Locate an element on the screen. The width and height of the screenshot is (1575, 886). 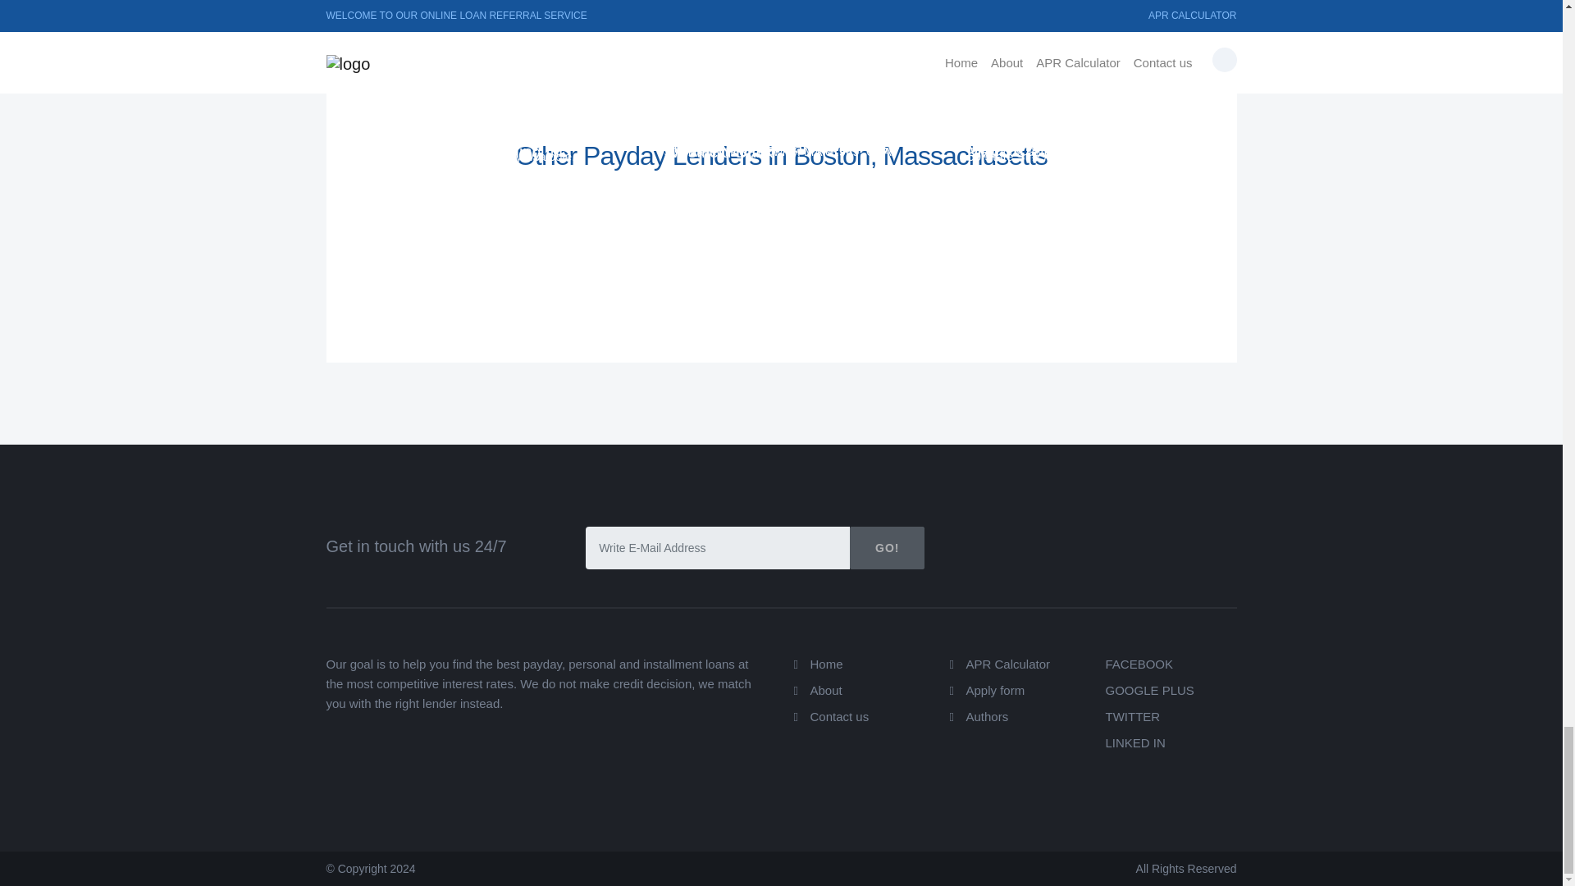
APR Calculator is located at coordinates (1008, 664).